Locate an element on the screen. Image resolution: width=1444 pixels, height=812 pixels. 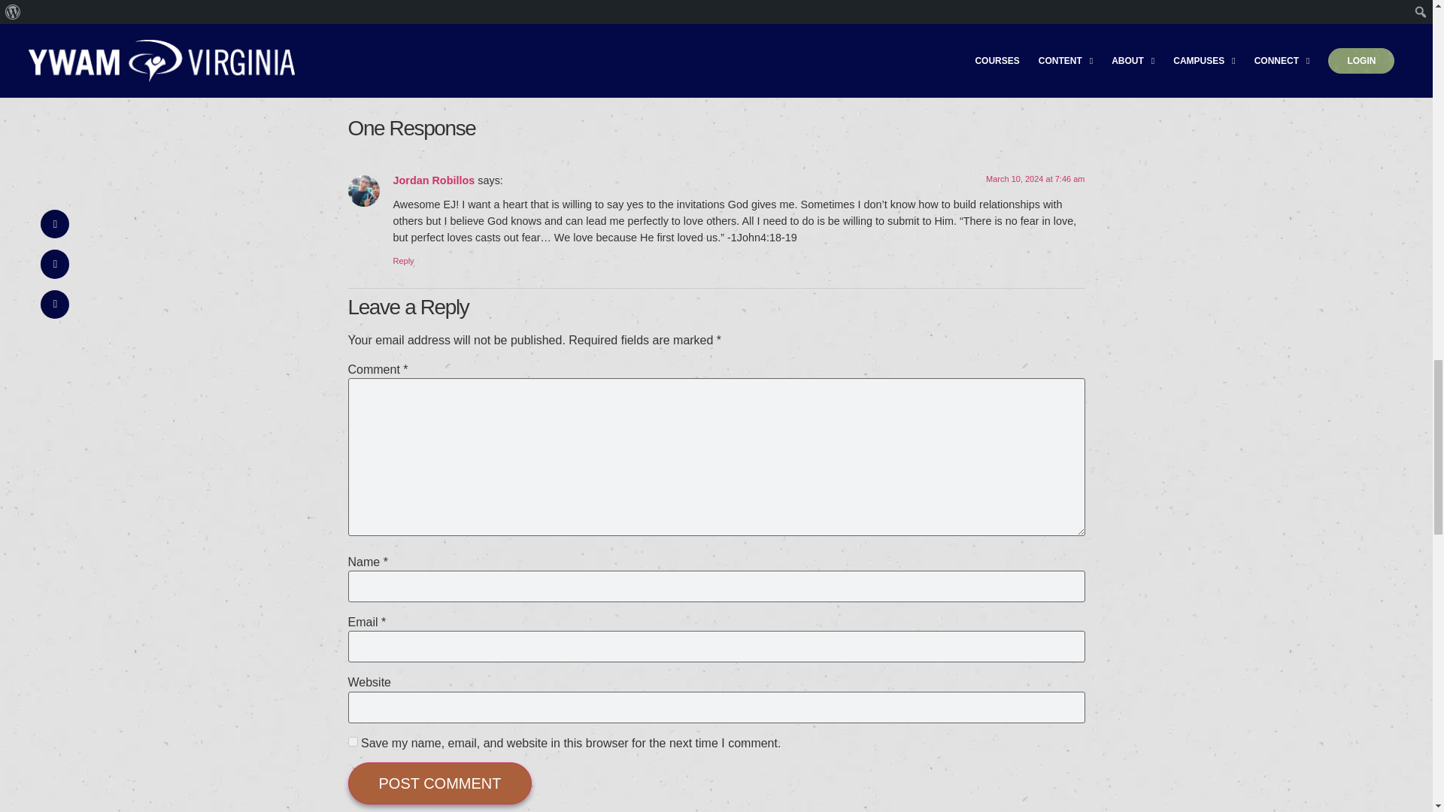
yes is located at coordinates (352, 741).